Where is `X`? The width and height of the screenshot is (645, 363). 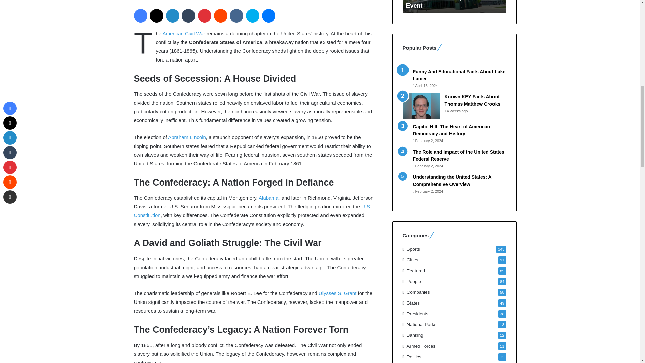
X is located at coordinates (156, 15).